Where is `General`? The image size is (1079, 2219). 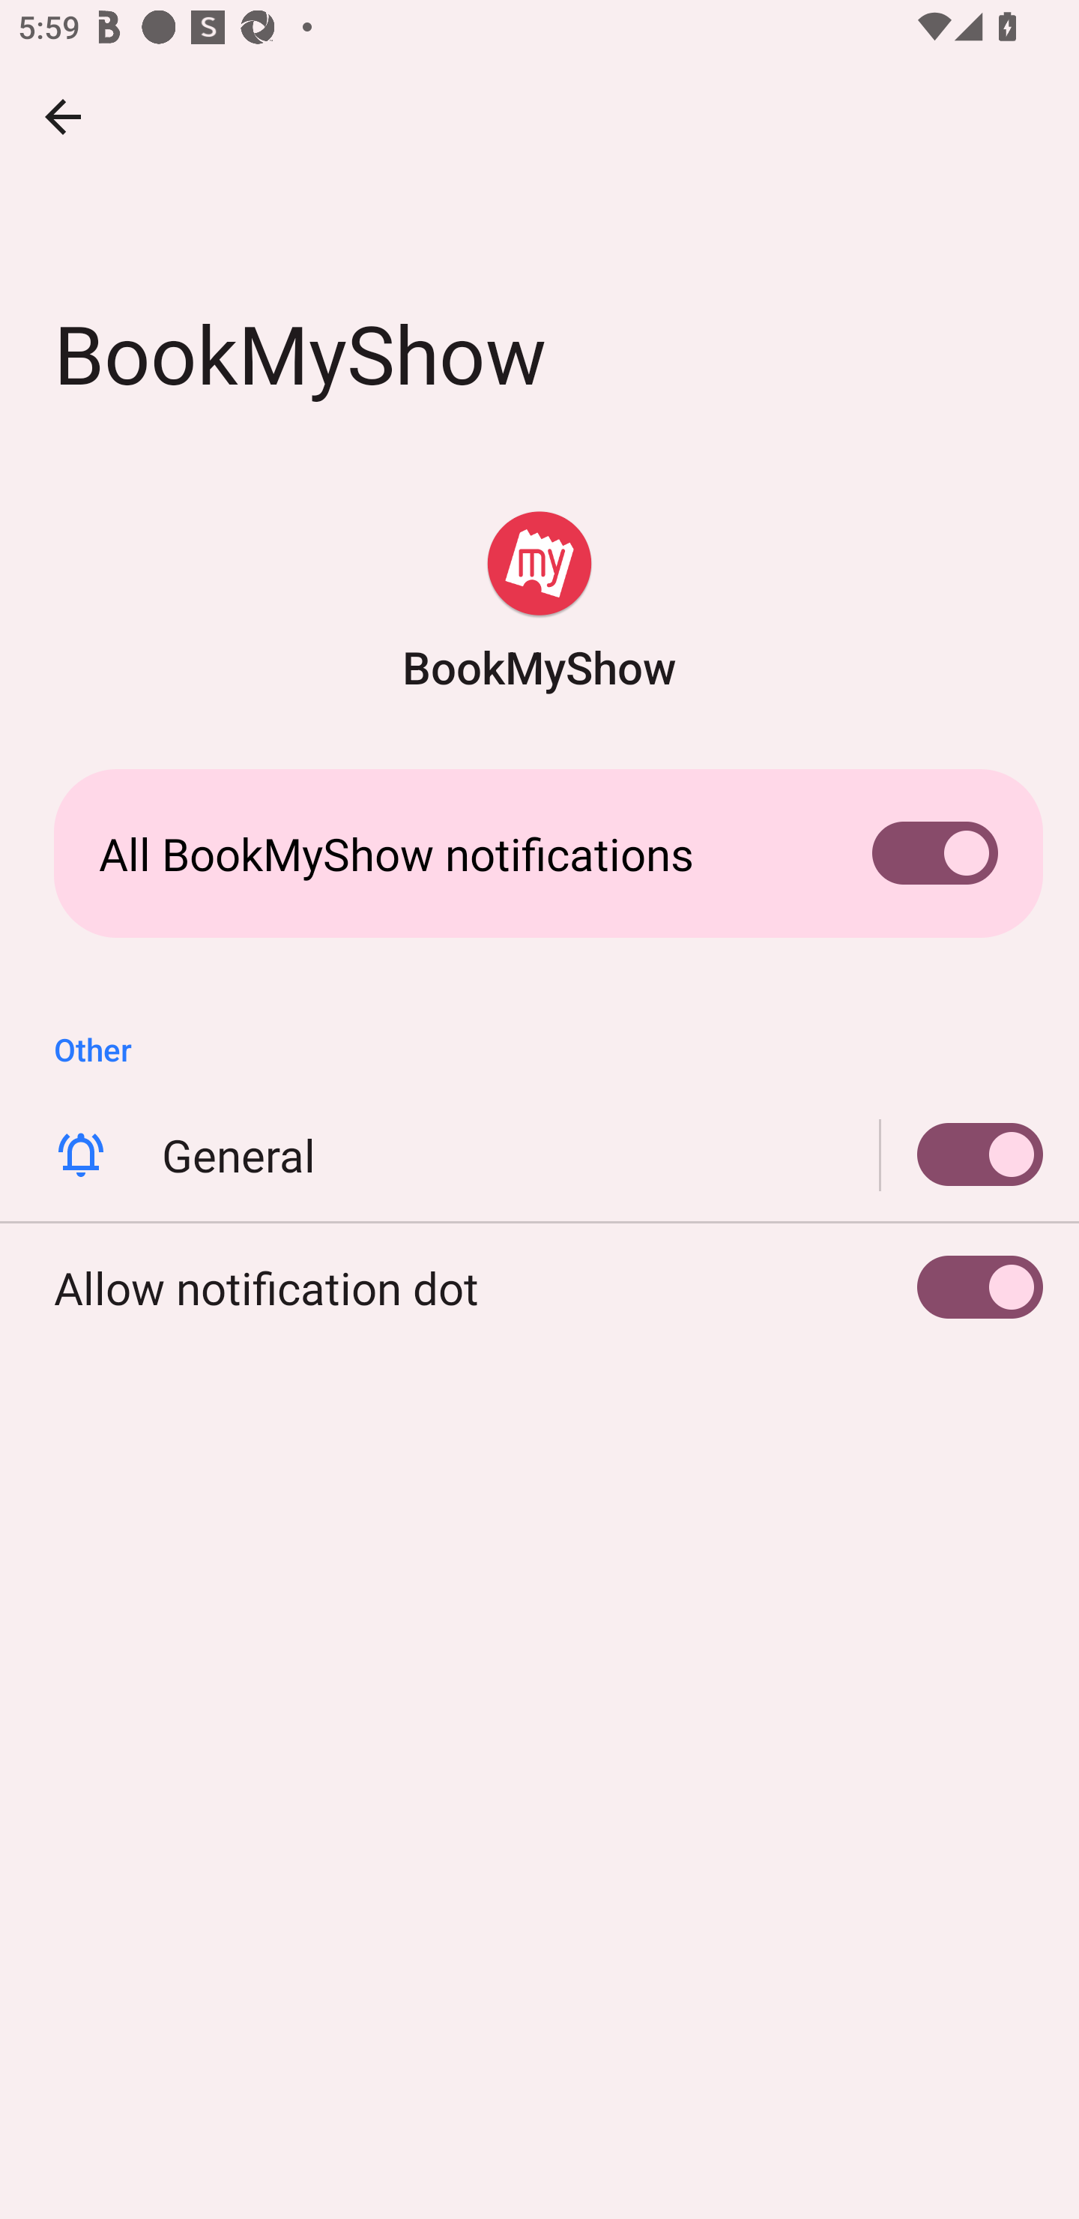 General is located at coordinates (539, 1154).